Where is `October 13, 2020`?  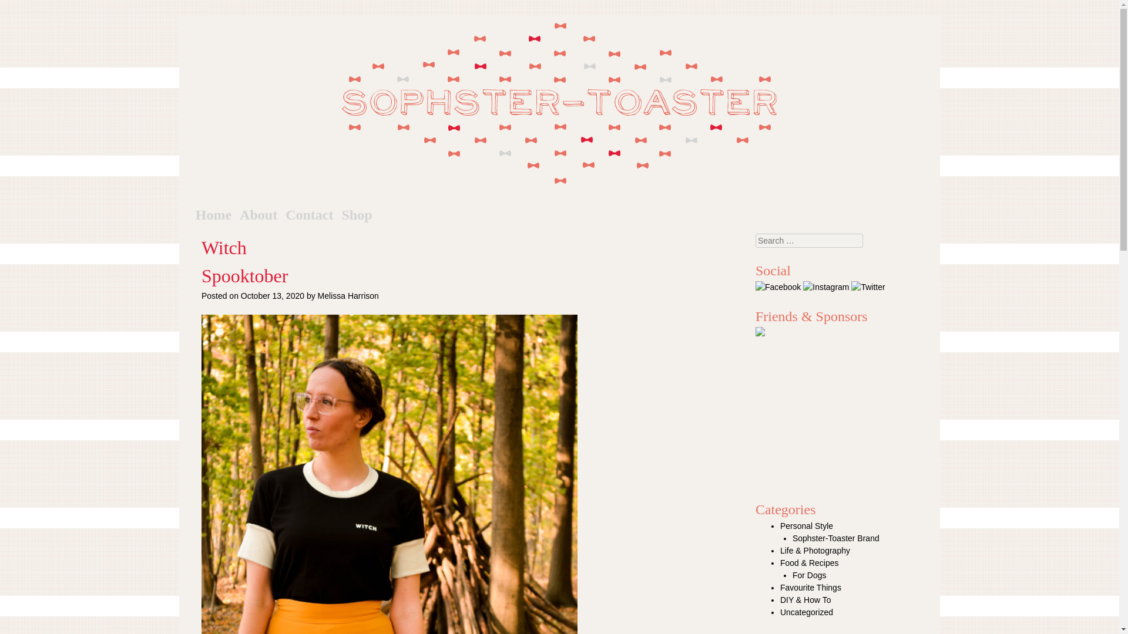
October 13, 2020 is located at coordinates (273, 295).